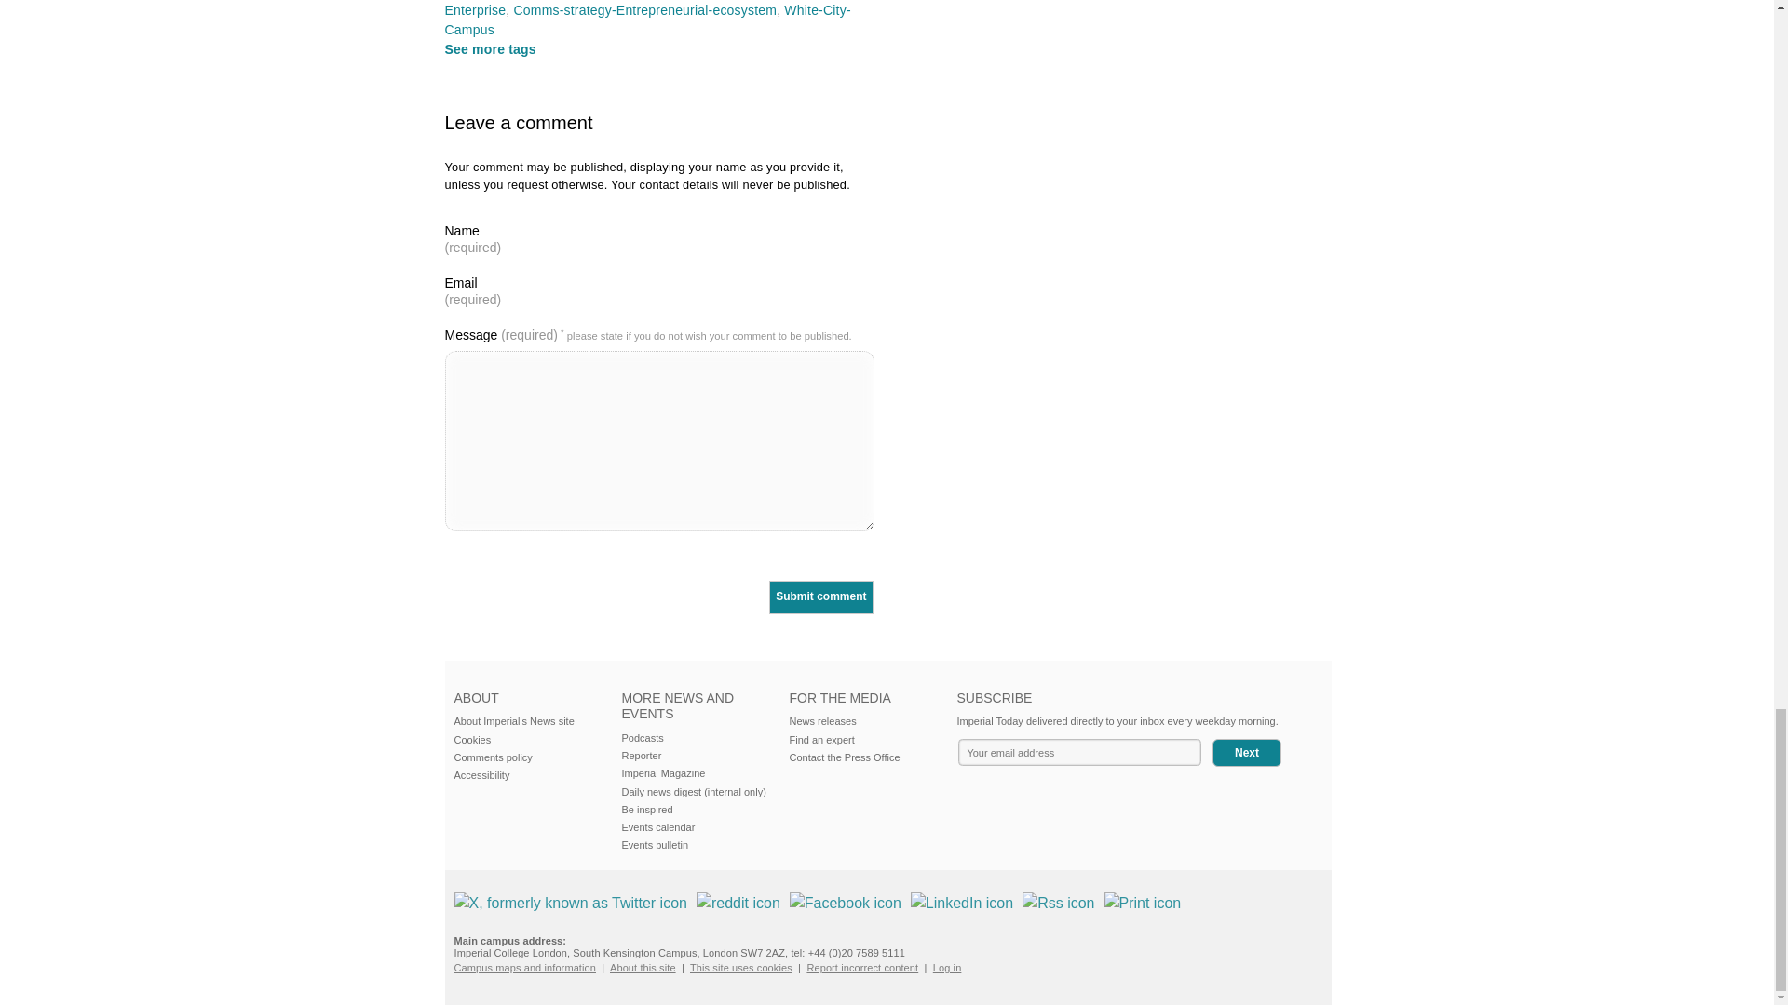 Image resolution: width=1788 pixels, height=1005 pixels. Describe the element at coordinates (738, 903) in the screenshot. I see `Share this on reddit` at that location.